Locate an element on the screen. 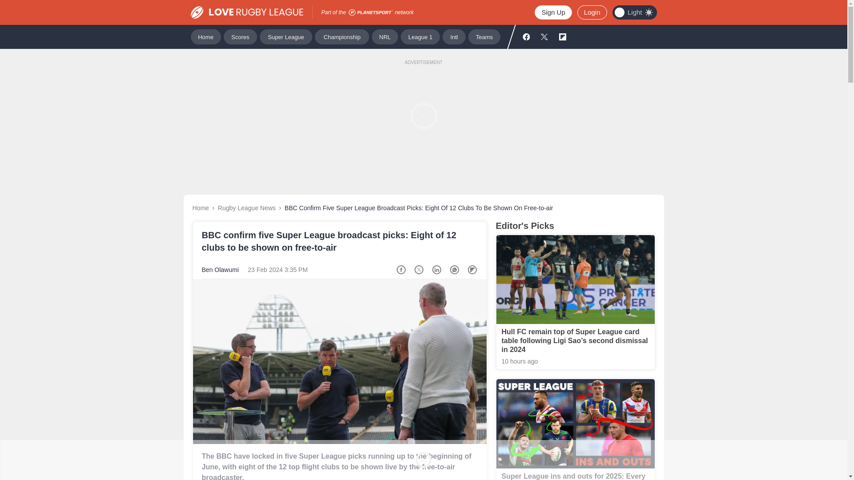 This screenshot has width=854, height=480. Intl is located at coordinates (454, 36).